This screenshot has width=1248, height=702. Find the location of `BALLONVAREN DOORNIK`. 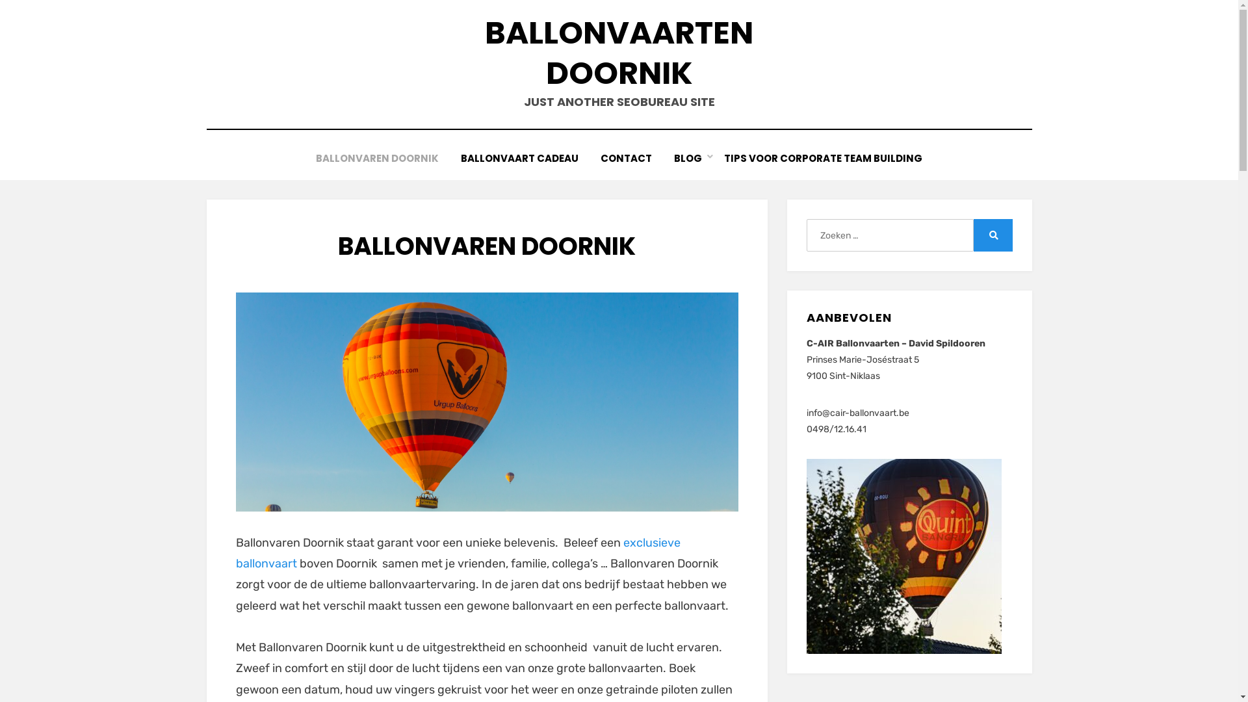

BALLONVAREN DOORNIK is located at coordinates (377, 159).